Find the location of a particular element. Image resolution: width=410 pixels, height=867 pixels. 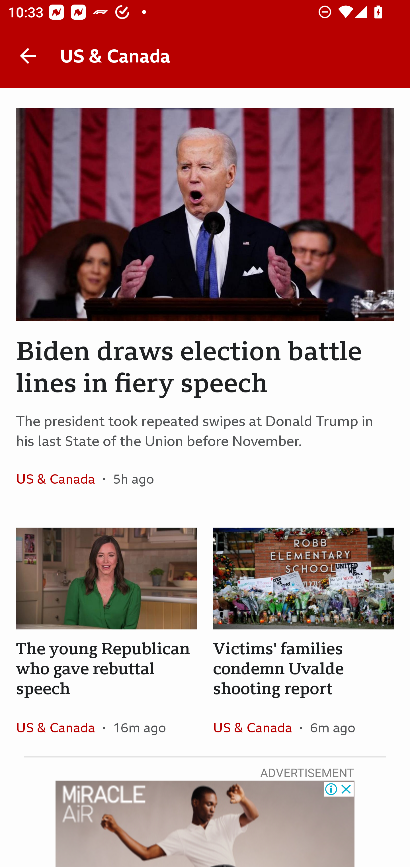

US & Canada In the section US & Canada is located at coordinates (59, 479).